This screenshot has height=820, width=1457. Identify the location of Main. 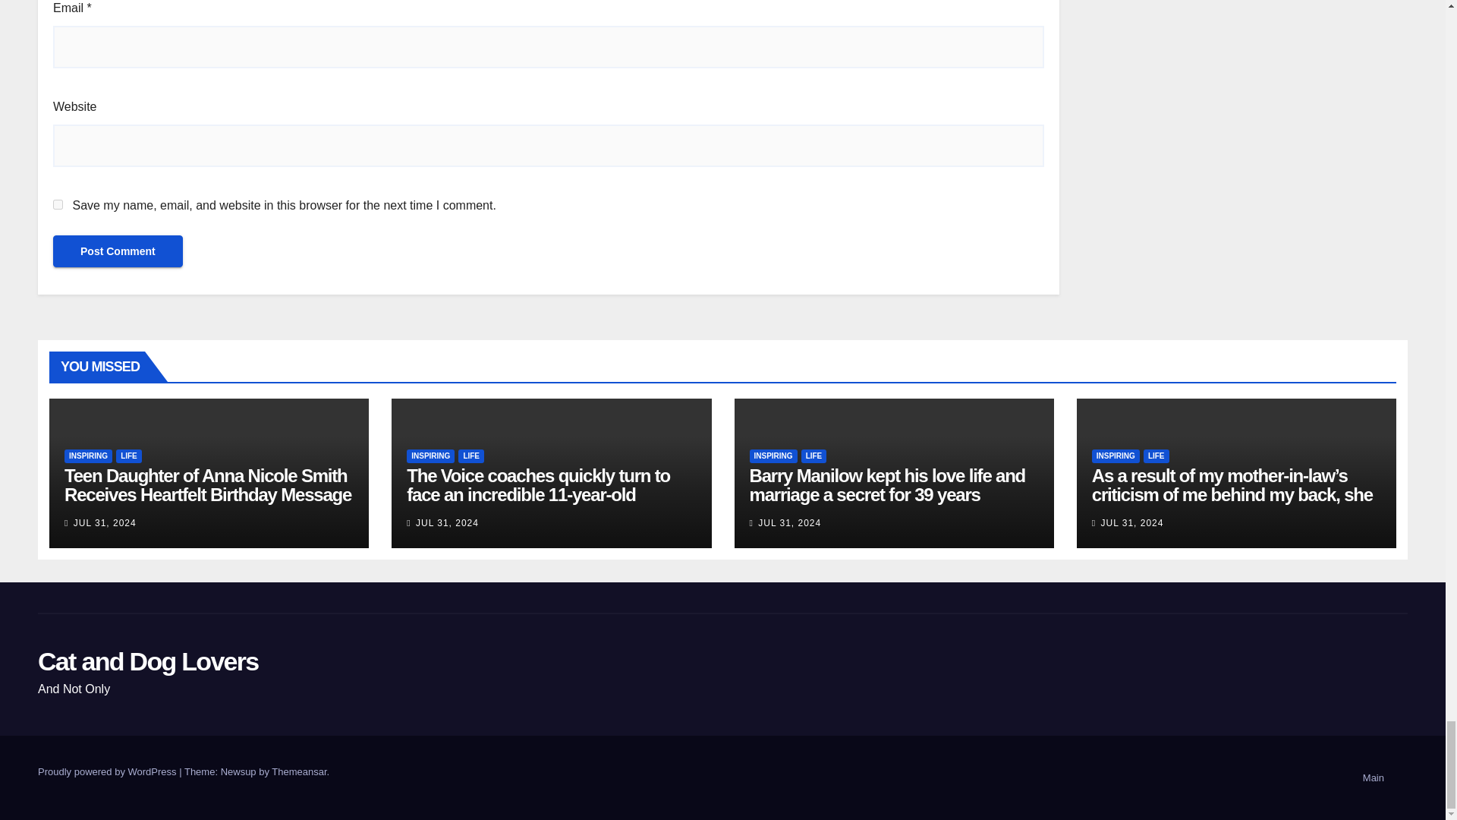
(1373, 777).